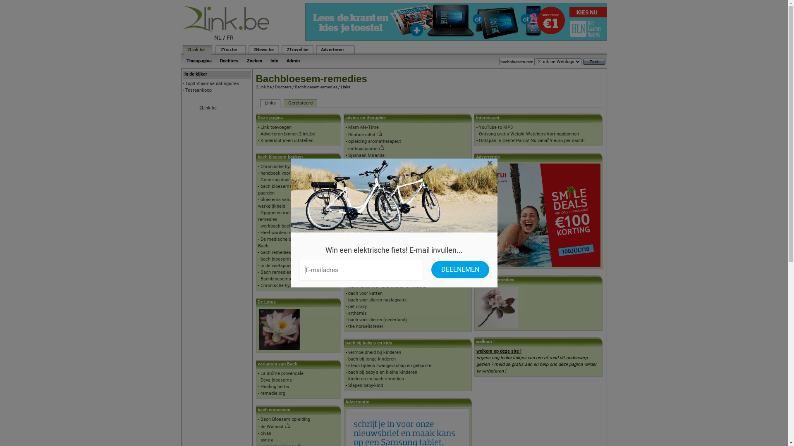 The height and width of the screenshot is (446, 794). I want to click on Mam Me-Time, so click(364, 127).